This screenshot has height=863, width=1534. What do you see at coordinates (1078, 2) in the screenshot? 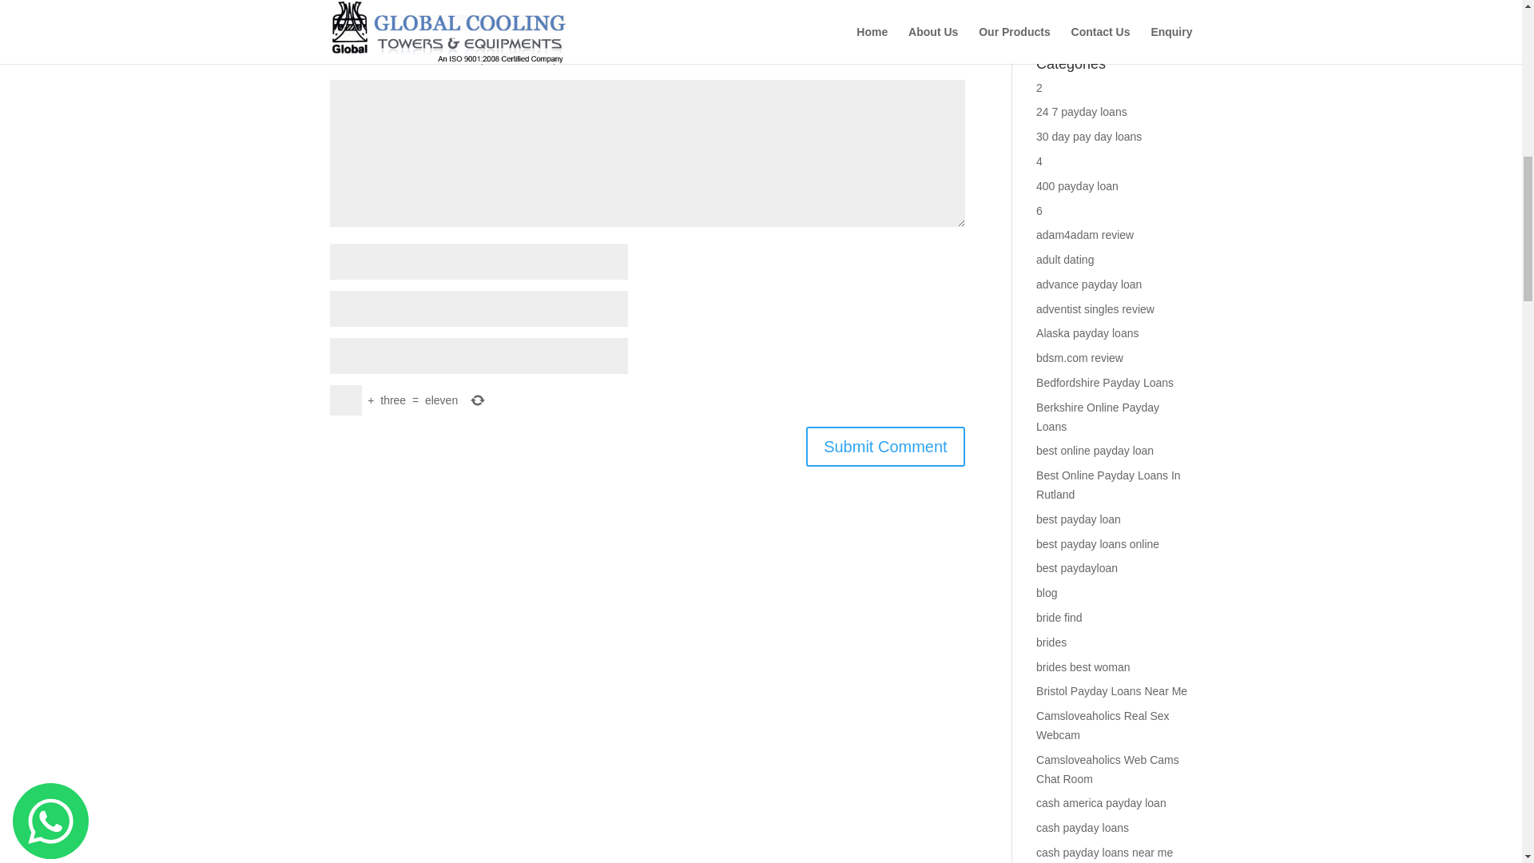
I see `September 2019` at bounding box center [1078, 2].